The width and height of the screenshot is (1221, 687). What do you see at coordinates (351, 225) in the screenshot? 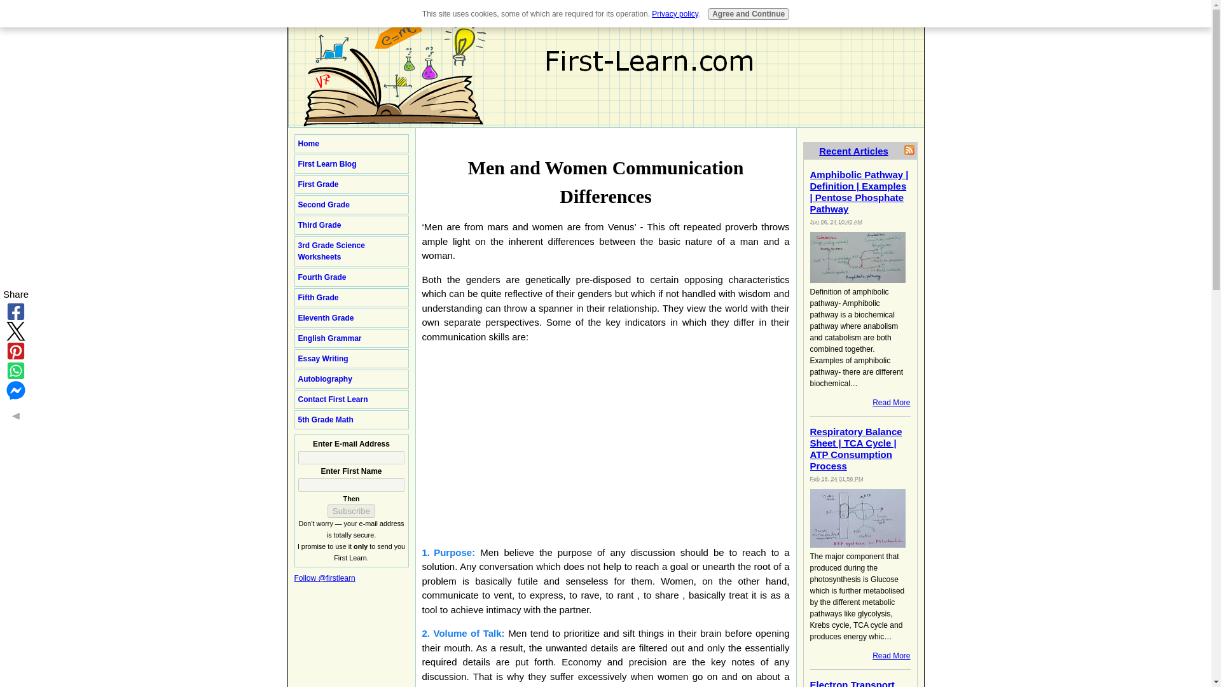
I see `Third Grade` at bounding box center [351, 225].